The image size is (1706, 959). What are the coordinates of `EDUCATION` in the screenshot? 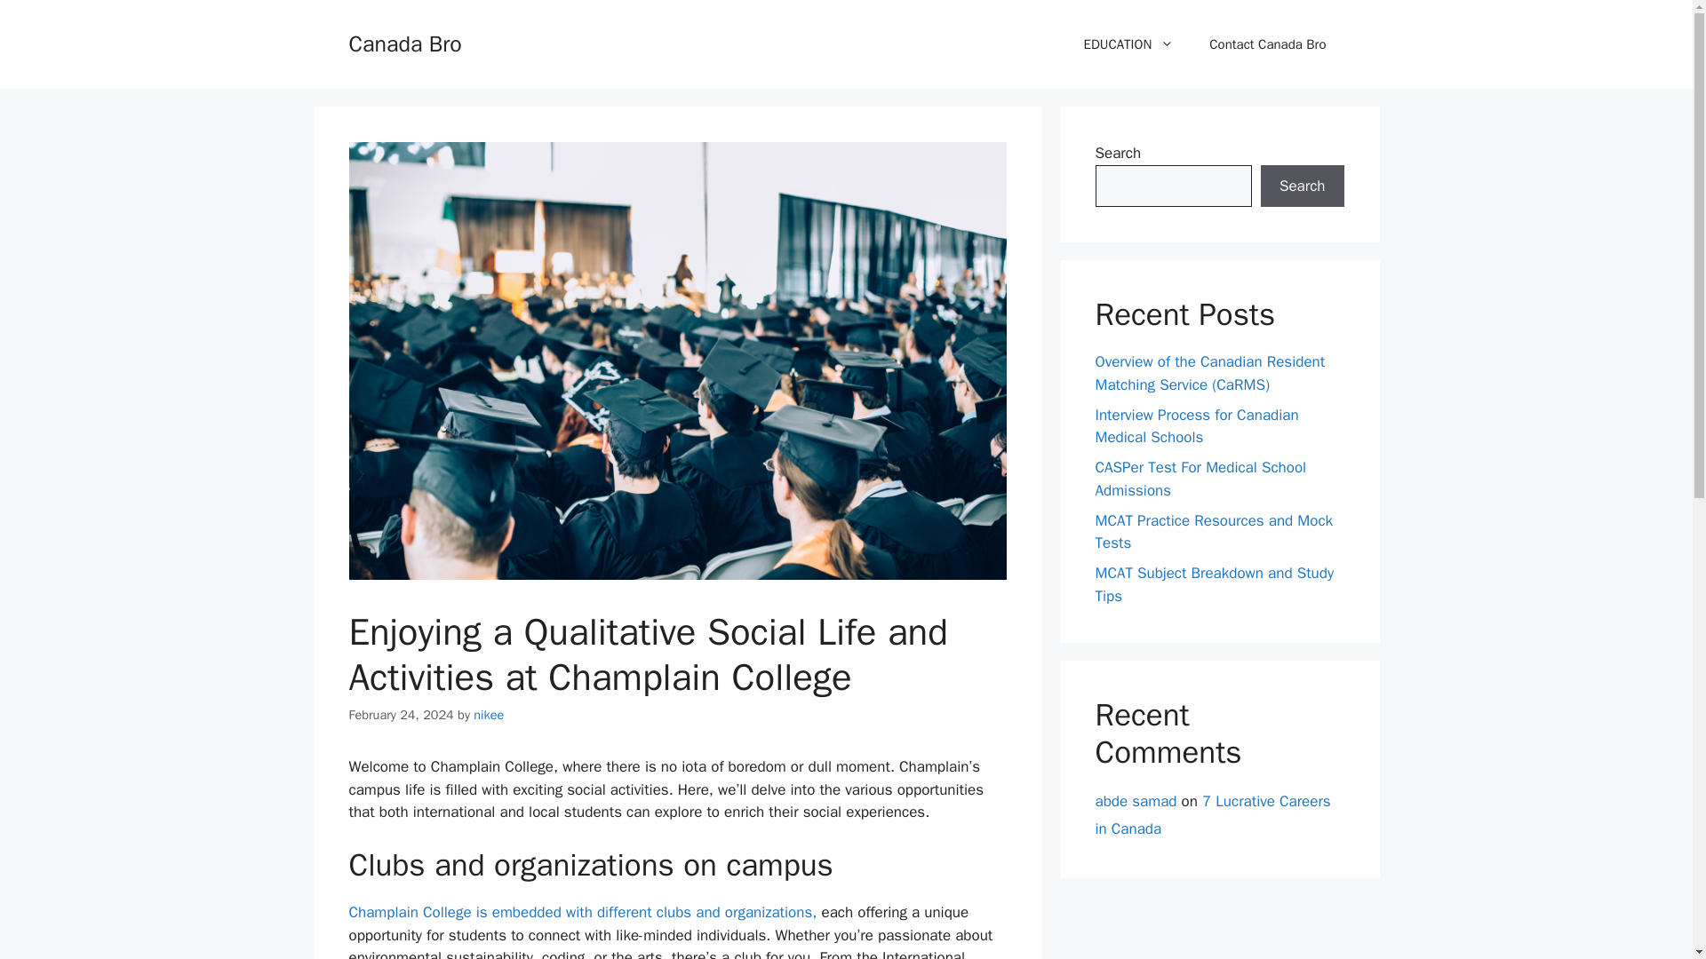 It's located at (1129, 44).